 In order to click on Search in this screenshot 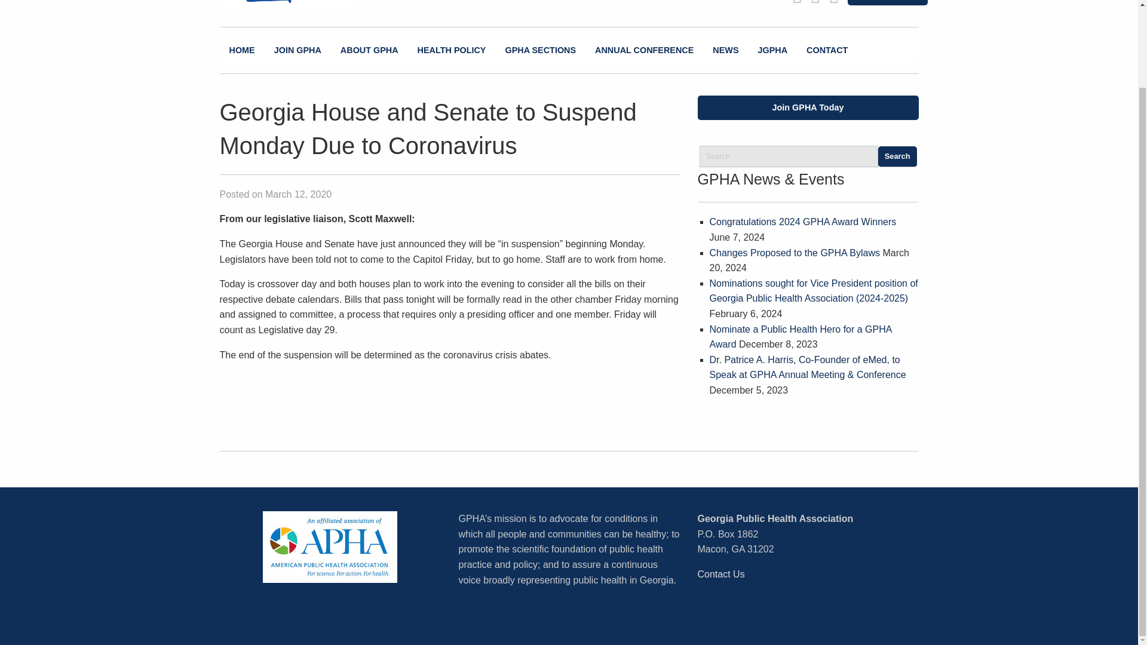, I will do `click(897, 156)`.